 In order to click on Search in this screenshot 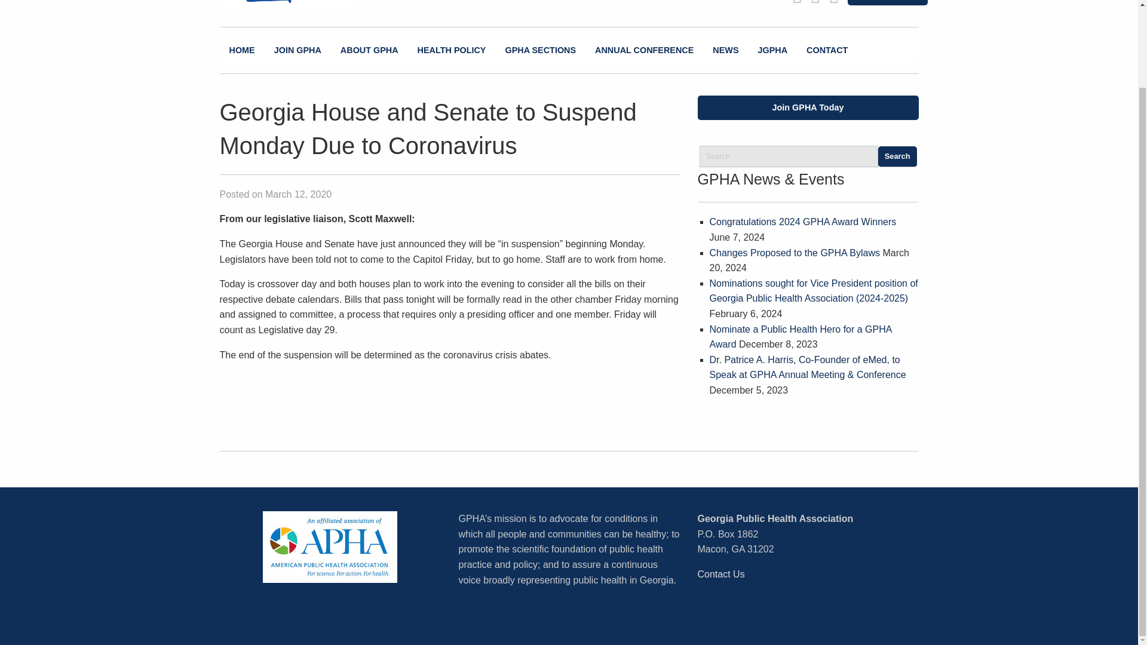, I will do `click(897, 156)`.